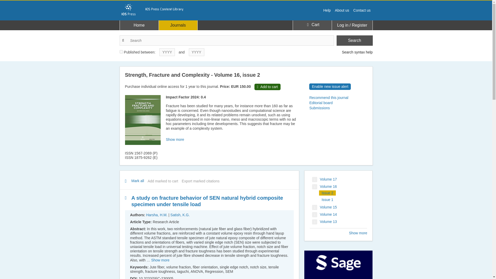 The image size is (496, 279). I want to click on Mark all, so click(136, 181).